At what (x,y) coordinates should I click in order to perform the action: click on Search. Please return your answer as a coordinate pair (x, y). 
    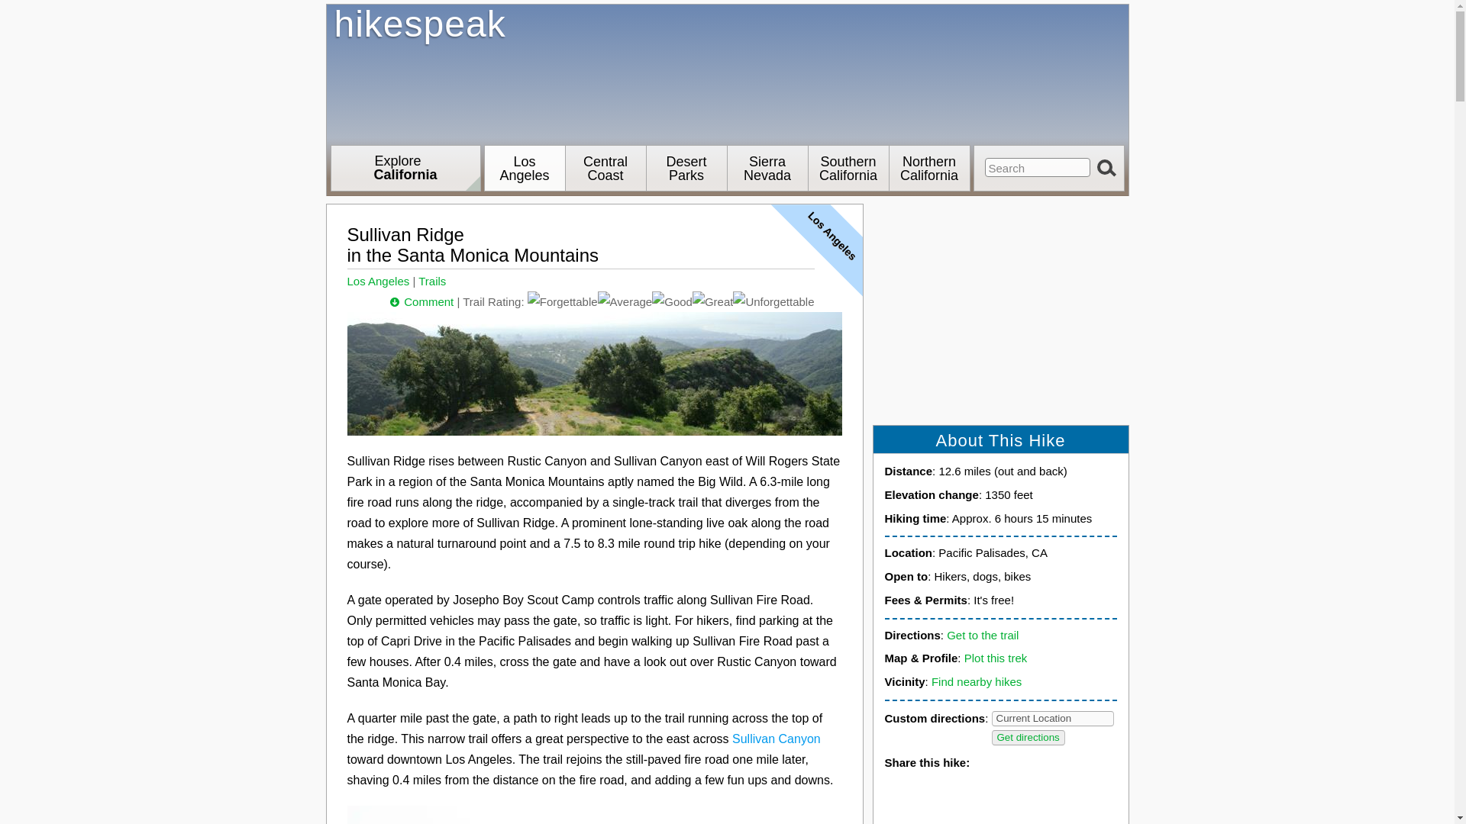
    Looking at the image, I should click on (405, 168).